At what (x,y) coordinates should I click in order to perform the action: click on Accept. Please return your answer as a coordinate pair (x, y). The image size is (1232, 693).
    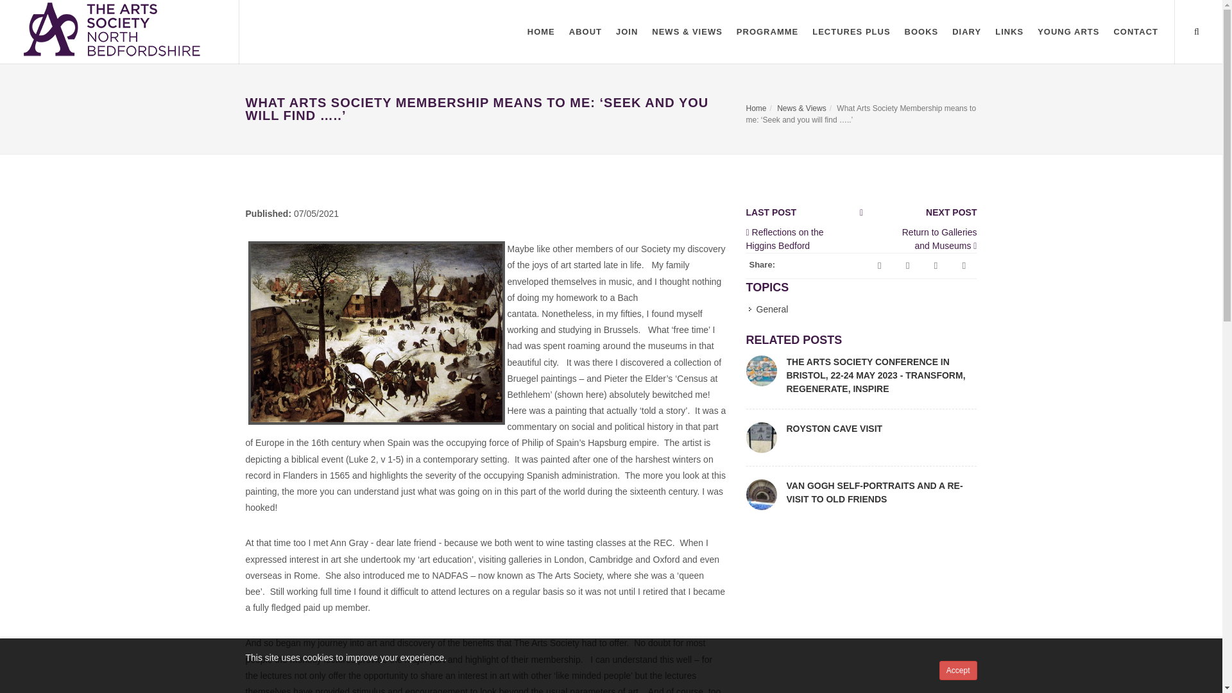
    Looking at the image, I should click on (957, 670).